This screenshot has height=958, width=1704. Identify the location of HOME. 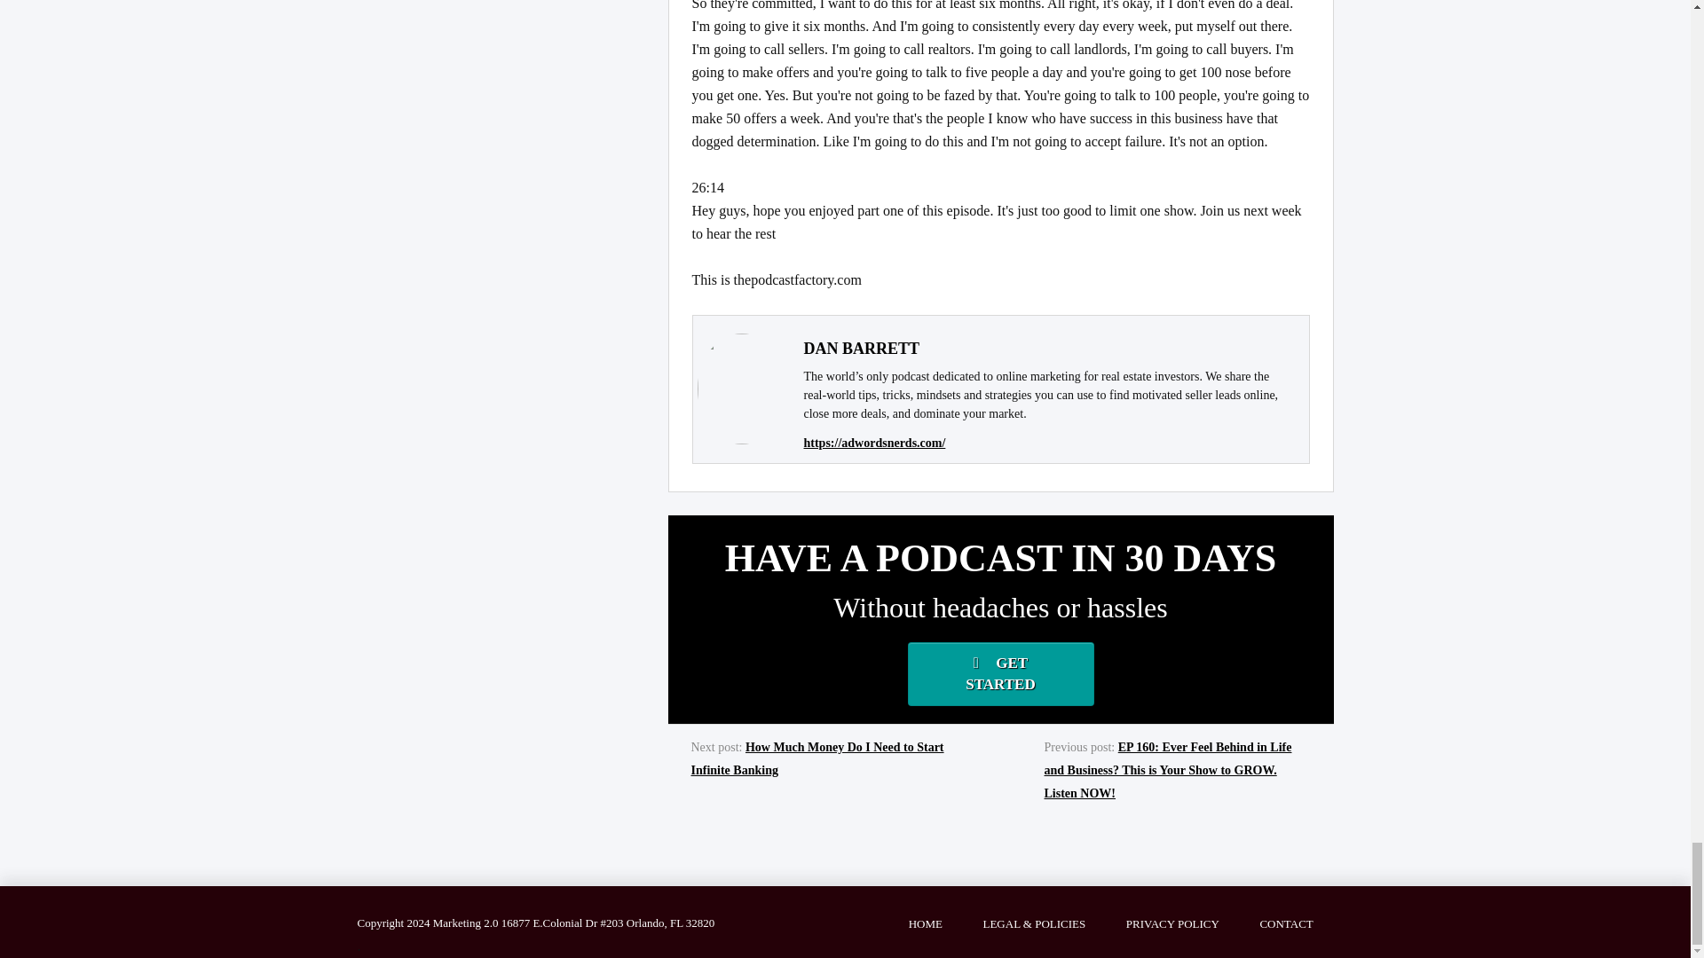
(925, 921).